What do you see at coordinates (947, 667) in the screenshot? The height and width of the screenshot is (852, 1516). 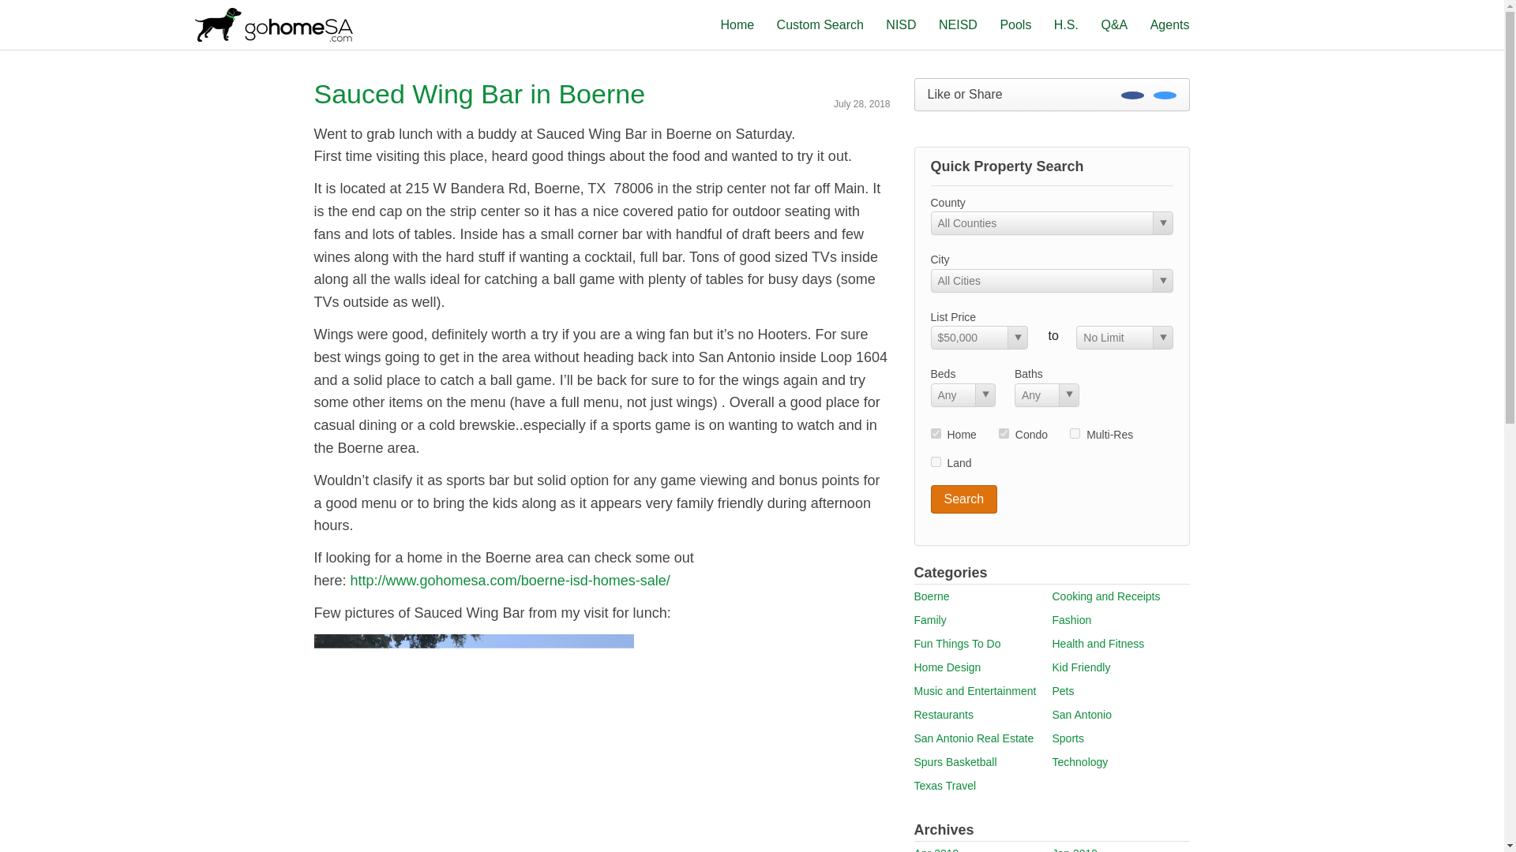 I see `Home Design` at bounding box center [947, 667].